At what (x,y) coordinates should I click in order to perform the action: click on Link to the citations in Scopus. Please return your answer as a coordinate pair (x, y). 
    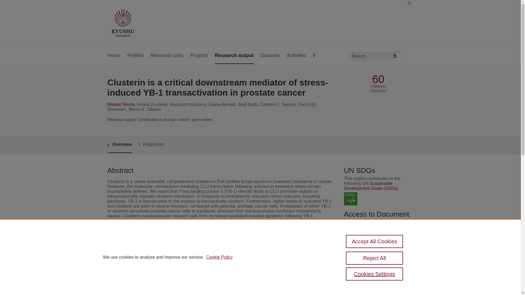
    Looking at the image, I should click on (378, 258).